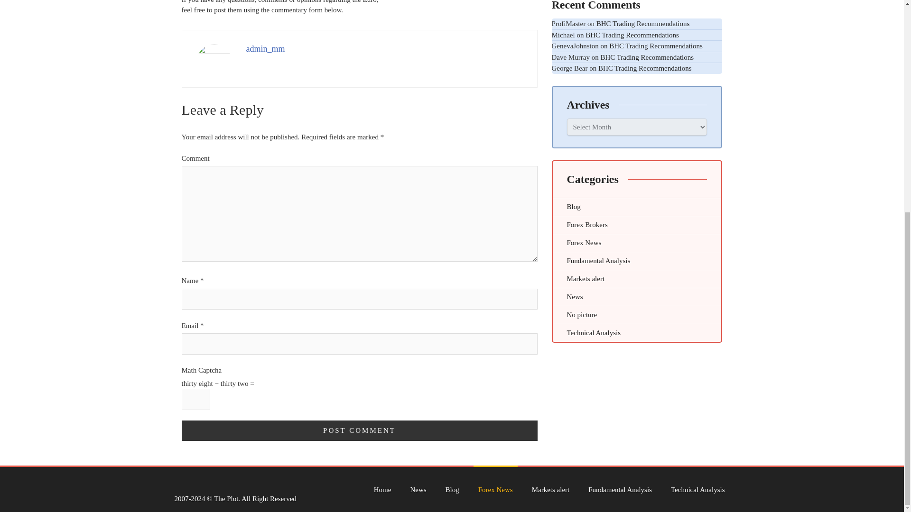 This screenshot has height=512, width=911. What do you see at coordinates (643, 24) in the screenshot?
I see `BHC Trading Recommendations` at bounding box center [643, 24].